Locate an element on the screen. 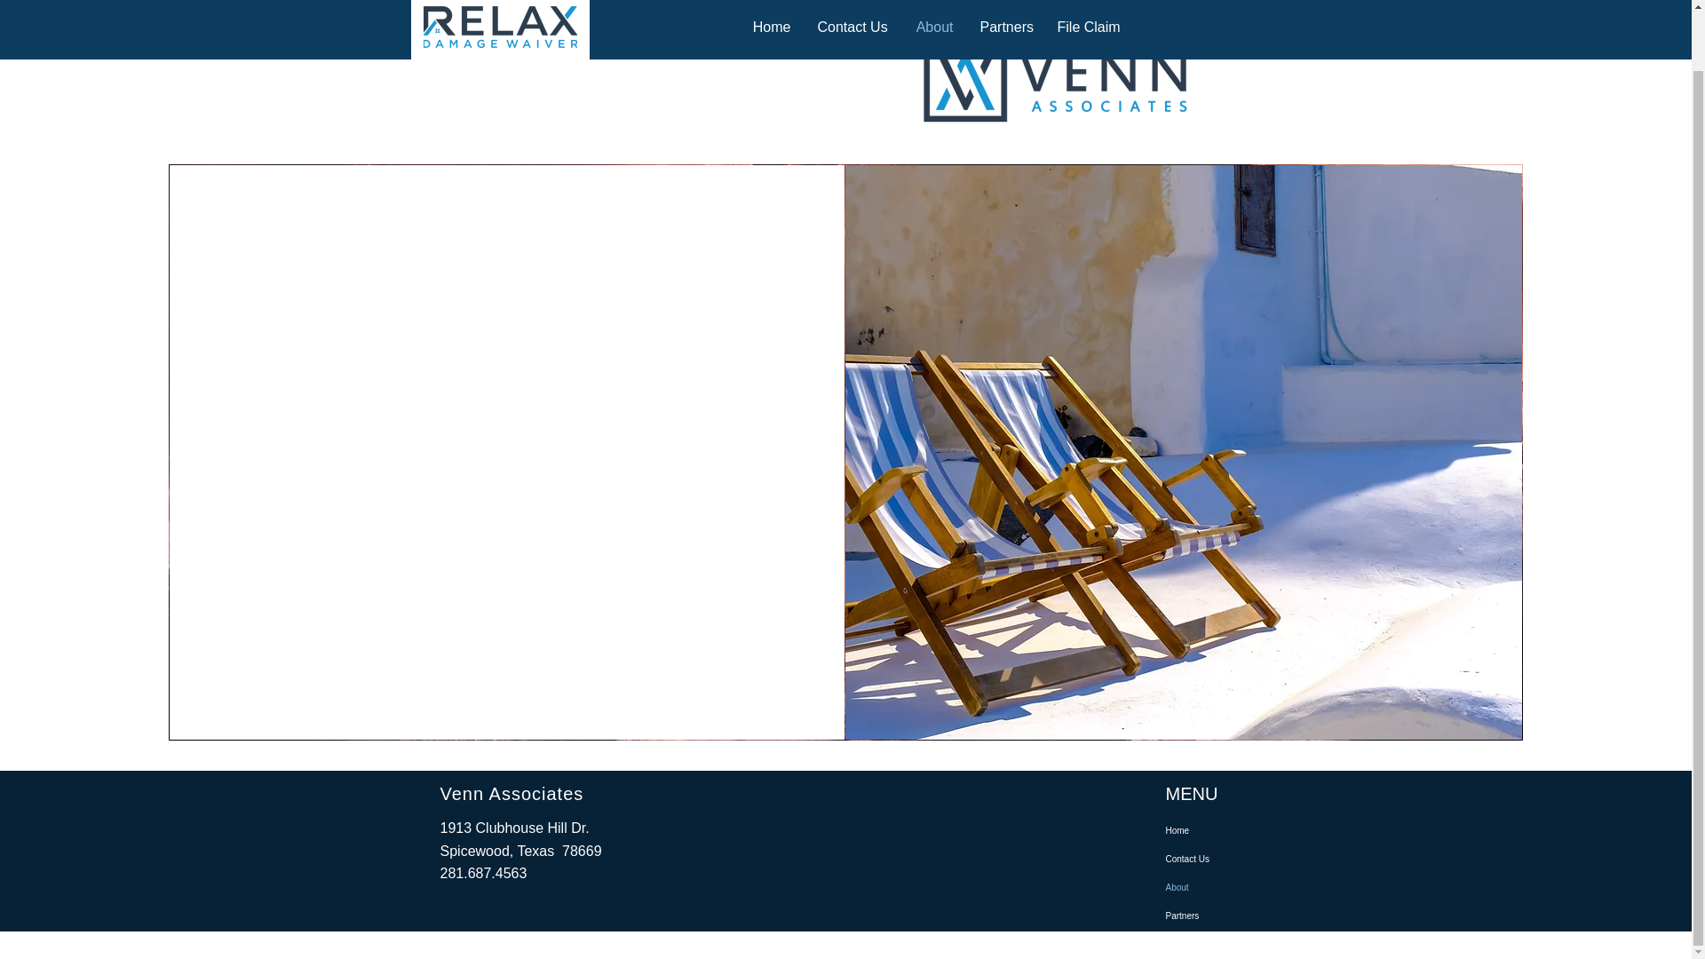 This screenshot has width=1705, height=959. Venn Associates is located at coordinates (511, 794).